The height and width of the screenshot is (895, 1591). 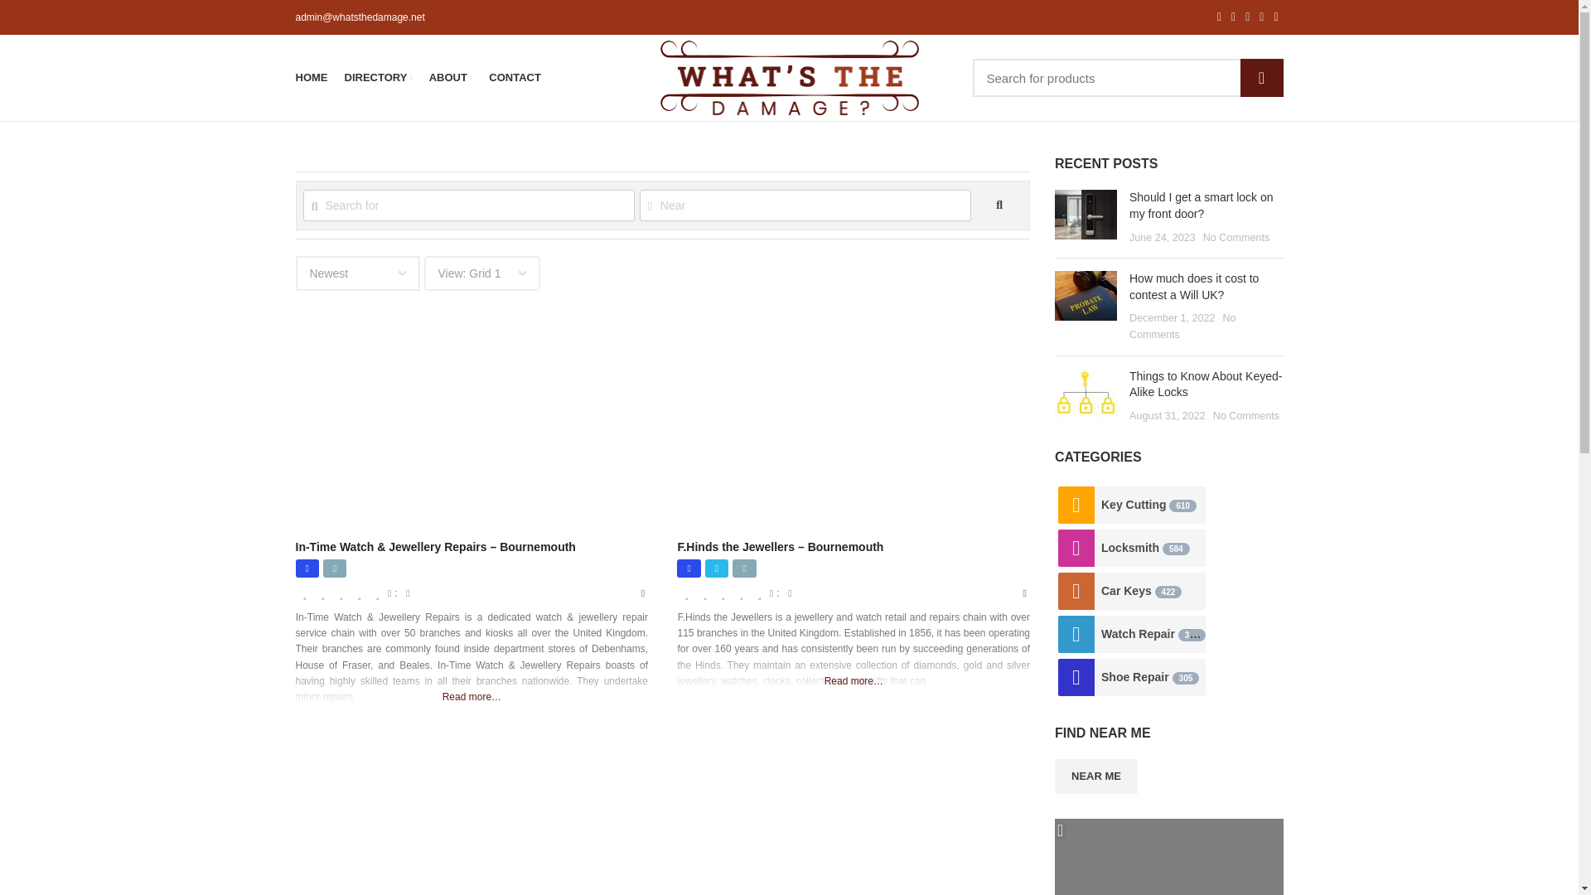 I want to click on SEARCH, so click(x=999, y=205).